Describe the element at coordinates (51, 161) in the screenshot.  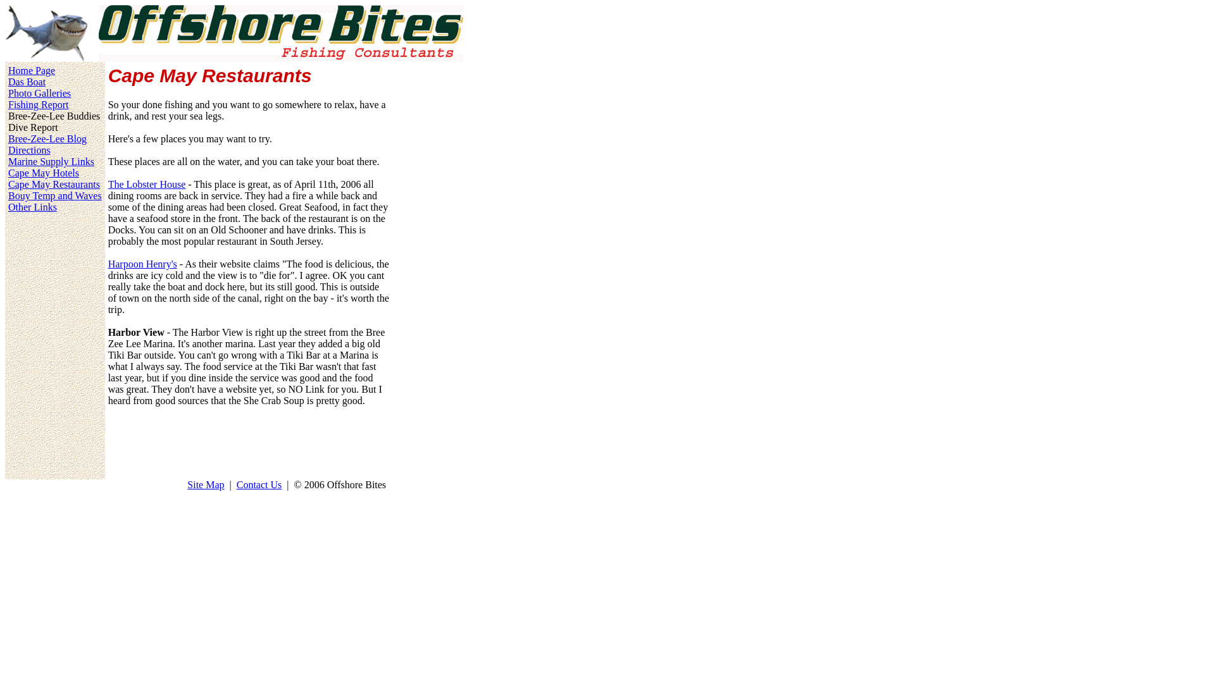
I see `Marine Supply Links` at that location.